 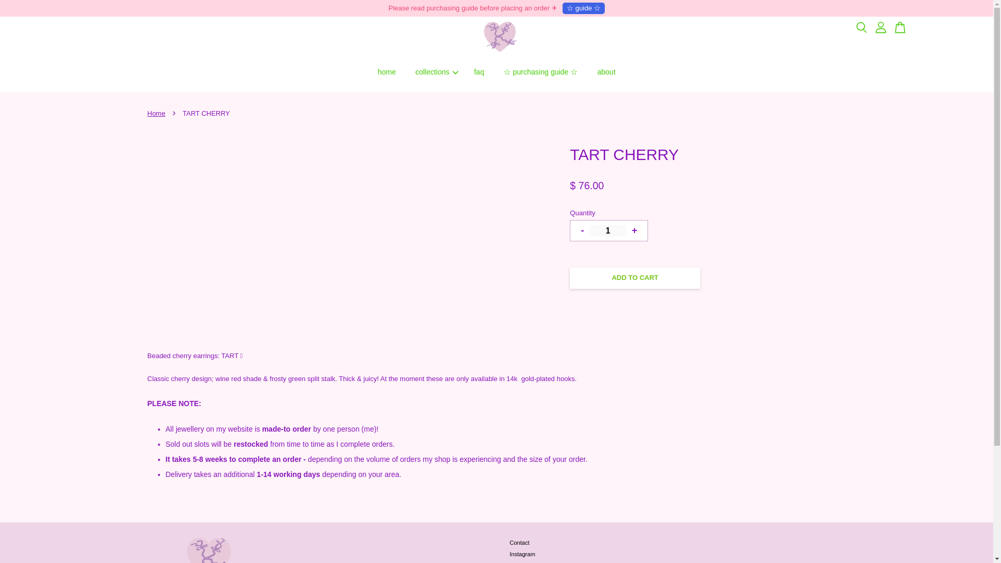 What do you see at coordinates (157, 113) in the screenshot?
I see `Back to the homepage` at bounding box center [157, 113].